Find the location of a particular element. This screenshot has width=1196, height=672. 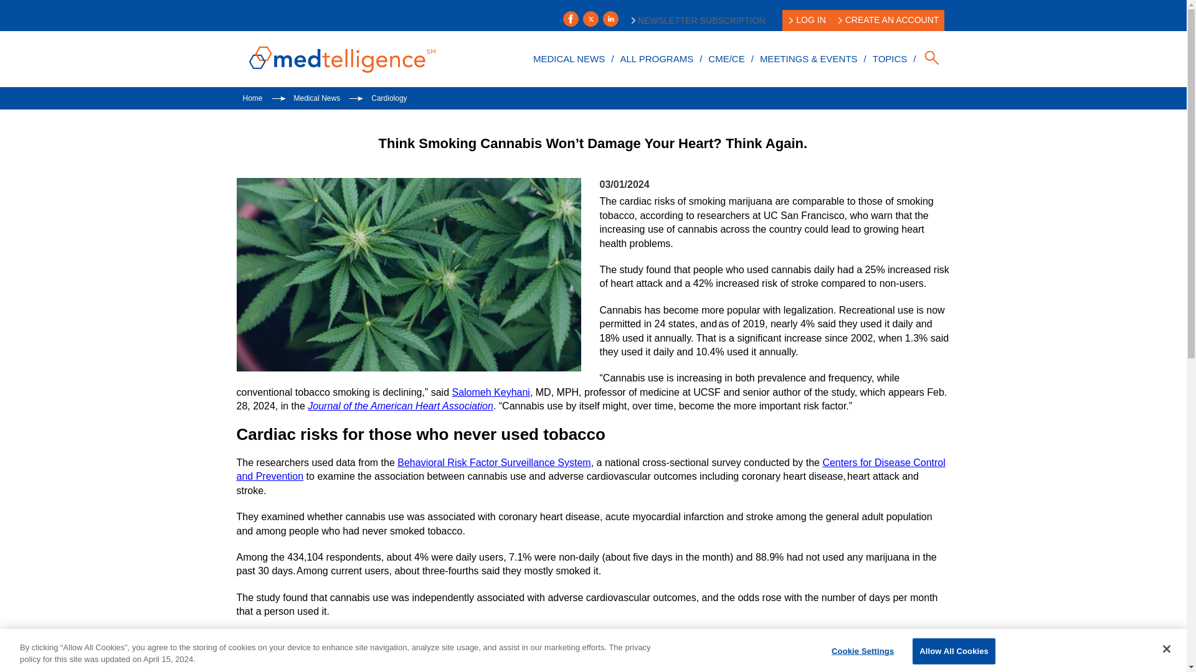

Medtelligence is located at coordinates (343, 58).